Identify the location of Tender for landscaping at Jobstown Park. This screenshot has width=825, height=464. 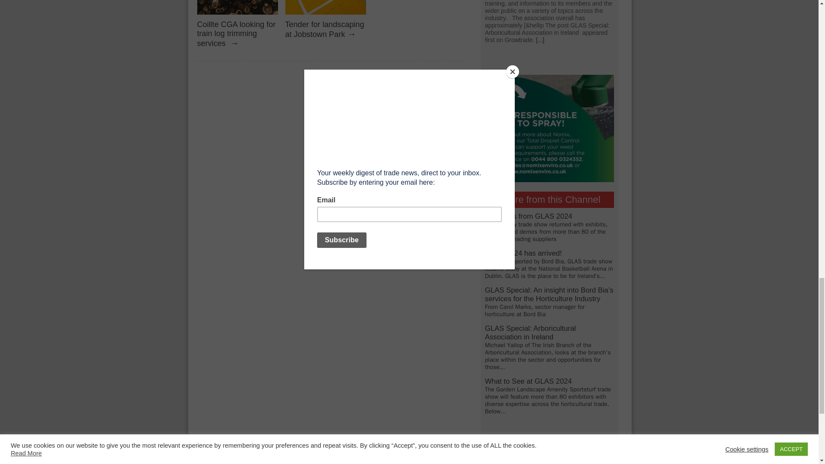
(326, 17).